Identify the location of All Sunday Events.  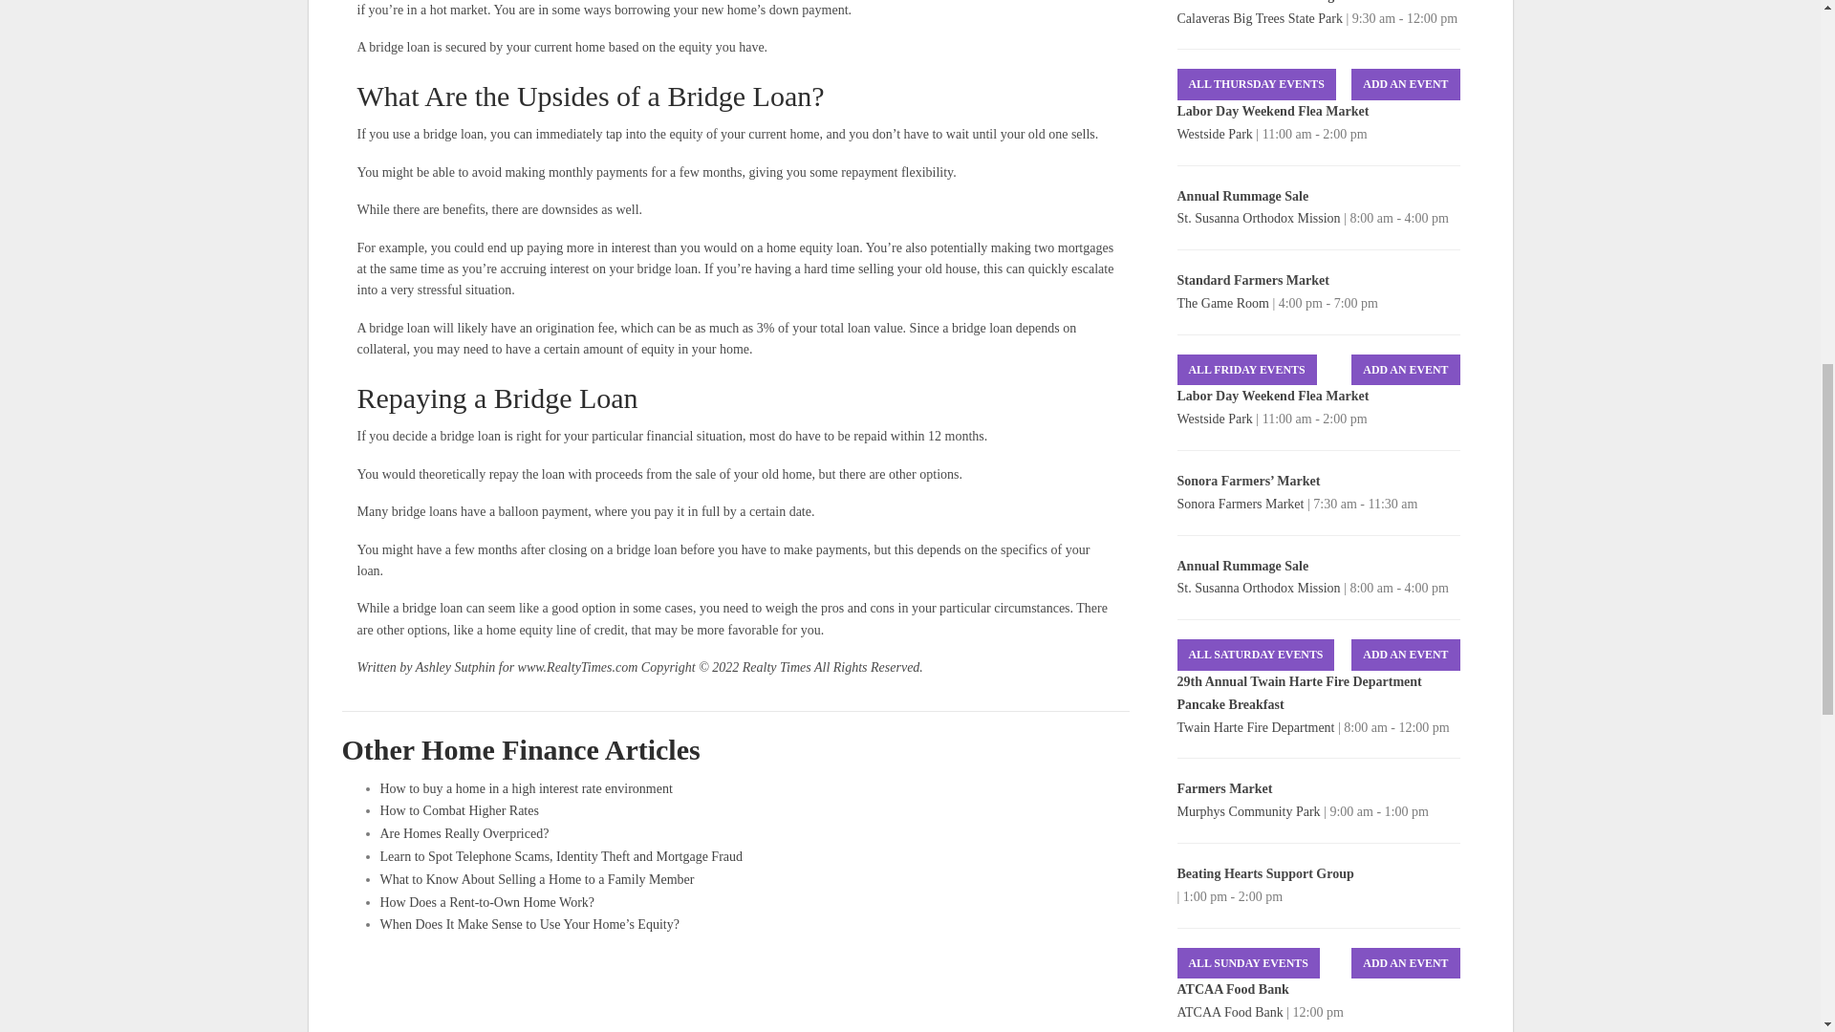
(1248, 963).